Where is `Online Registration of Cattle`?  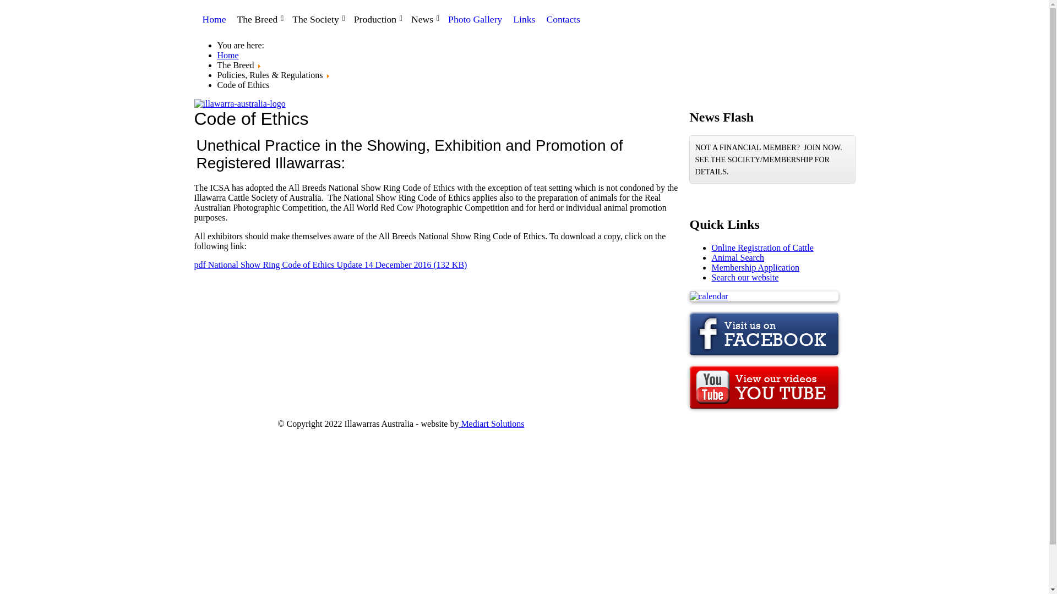 Online Registration of Cattle is located at coordinates (762, 248).